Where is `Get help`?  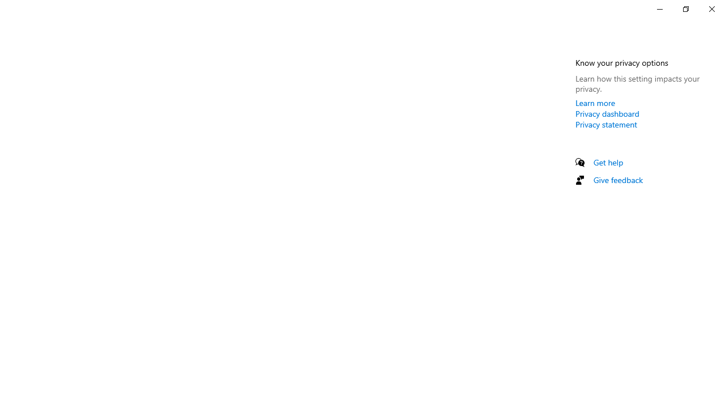 Get help is located at coordinates (608, 162).